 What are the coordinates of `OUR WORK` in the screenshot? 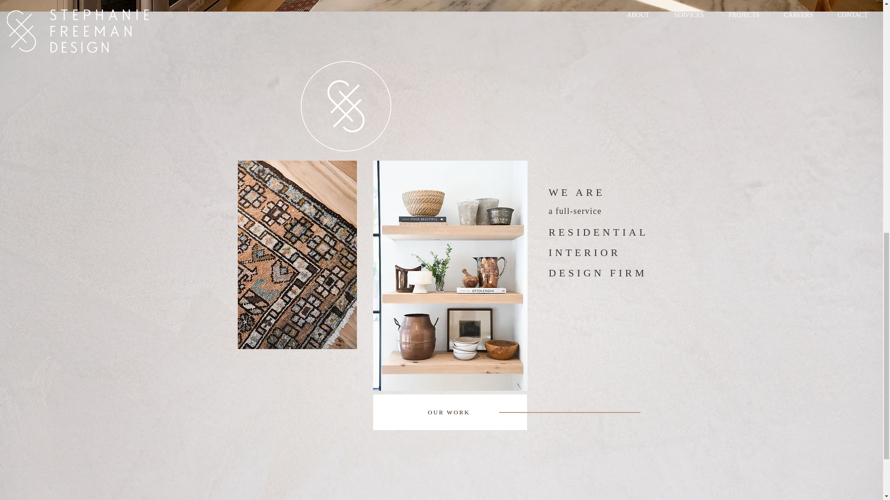 It's located at (450, 412).